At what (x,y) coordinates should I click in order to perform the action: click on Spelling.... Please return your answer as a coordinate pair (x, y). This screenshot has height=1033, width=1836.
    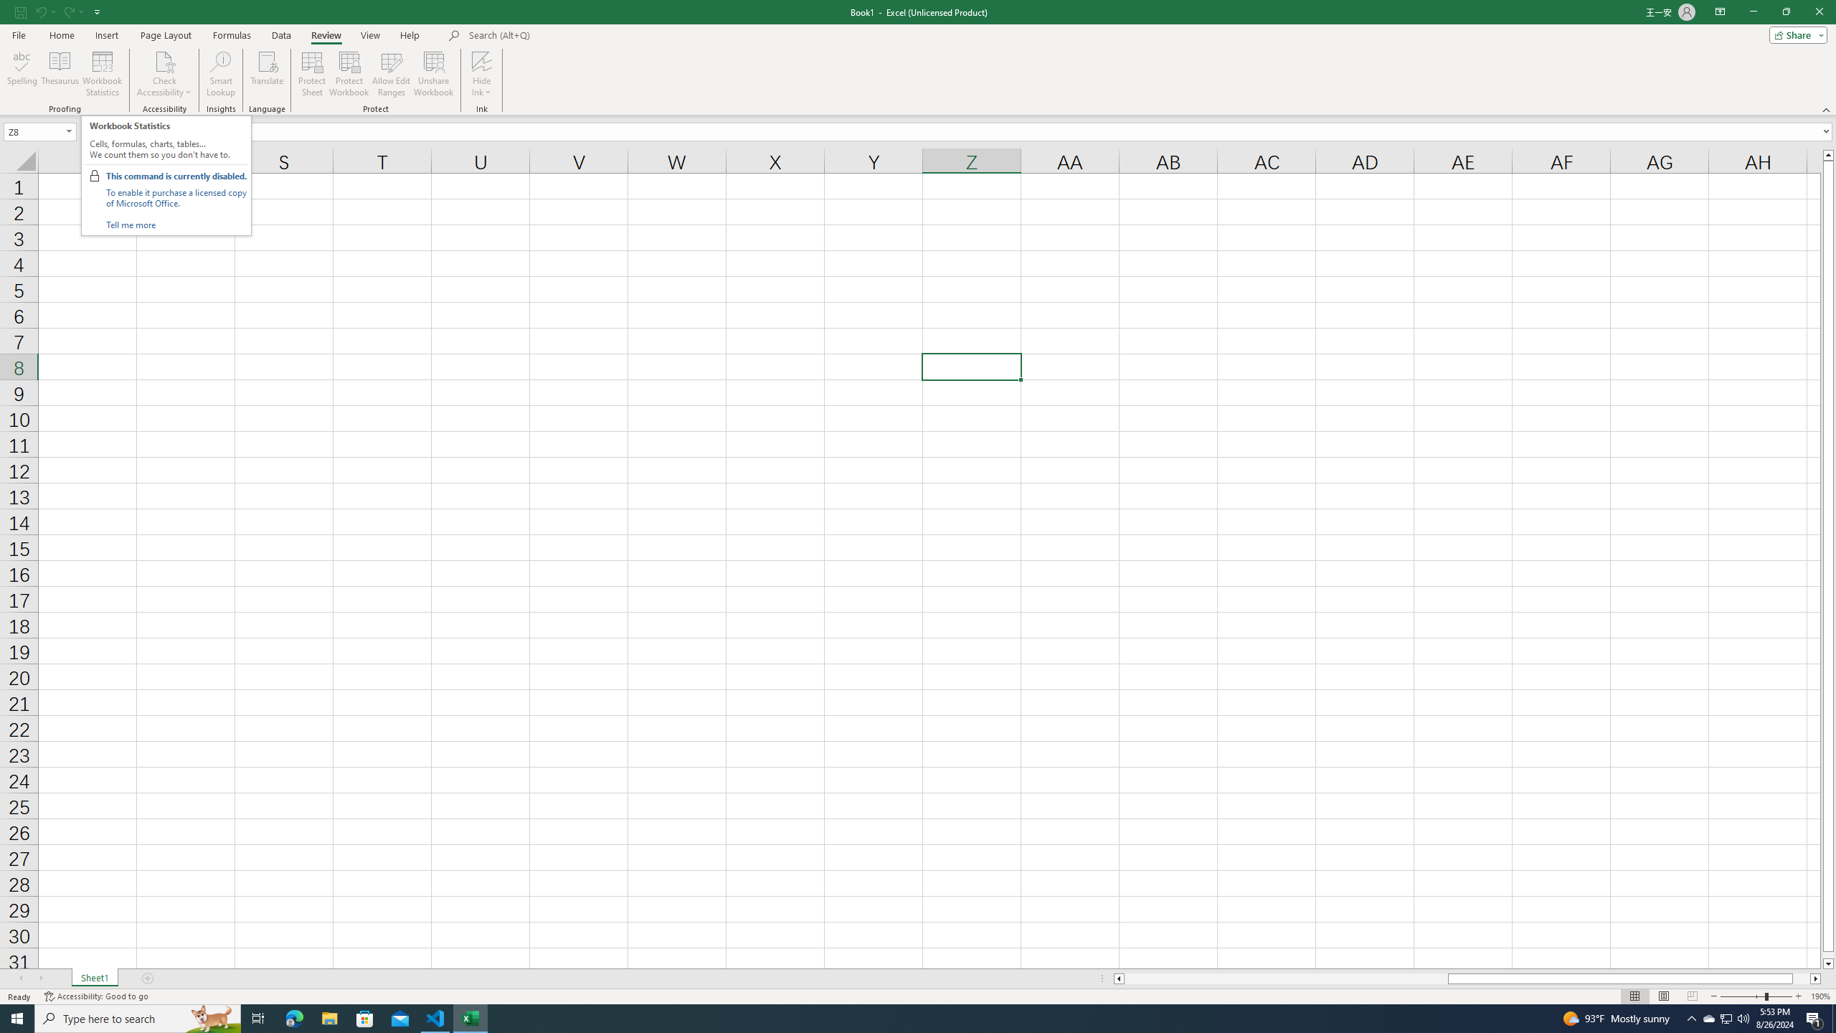
    Looking at the image, I should click on (22, 74).